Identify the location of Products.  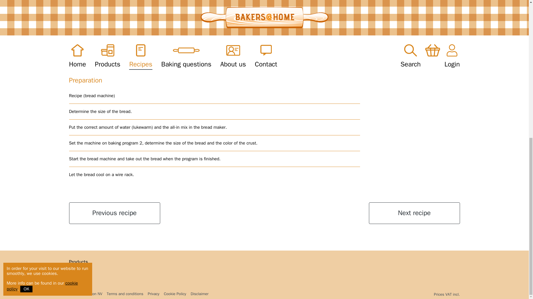
(78, 262).